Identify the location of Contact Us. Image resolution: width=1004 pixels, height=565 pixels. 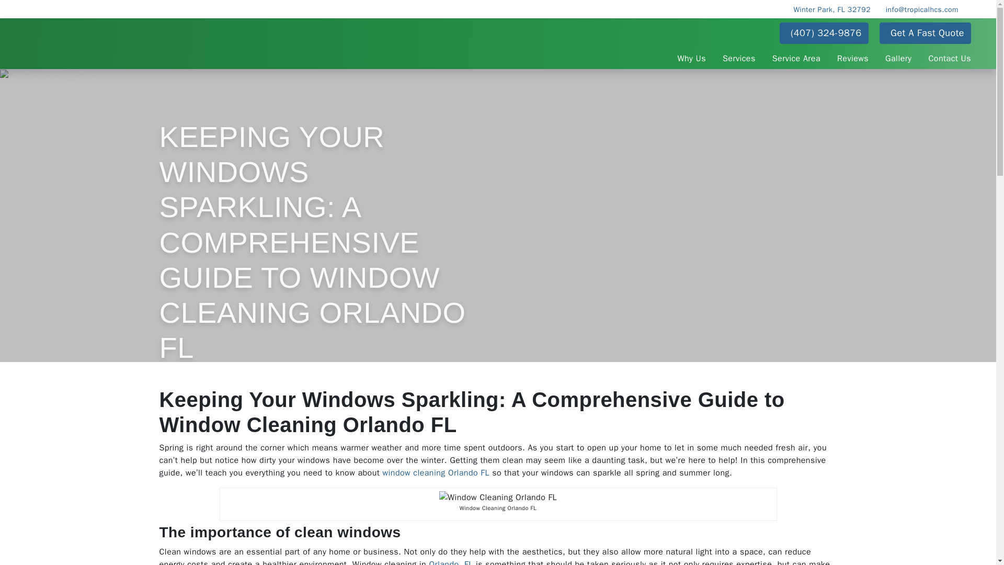
(950, 56).